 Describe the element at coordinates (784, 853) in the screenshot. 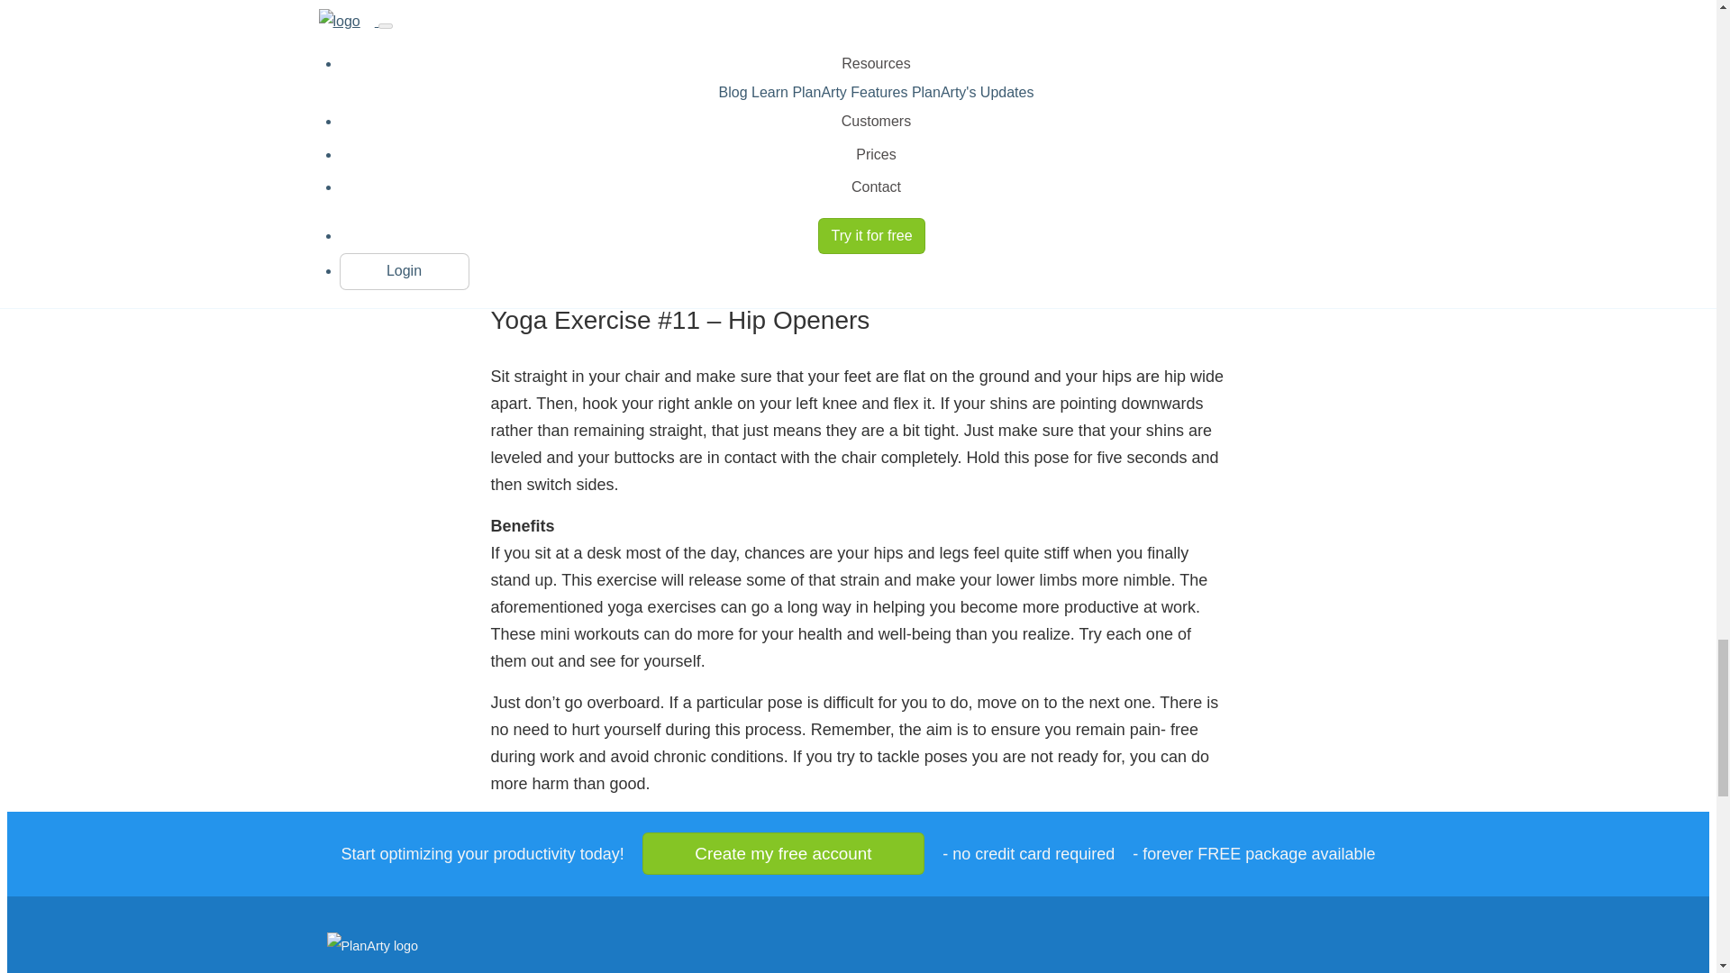

I see `Create my free account` at that location.